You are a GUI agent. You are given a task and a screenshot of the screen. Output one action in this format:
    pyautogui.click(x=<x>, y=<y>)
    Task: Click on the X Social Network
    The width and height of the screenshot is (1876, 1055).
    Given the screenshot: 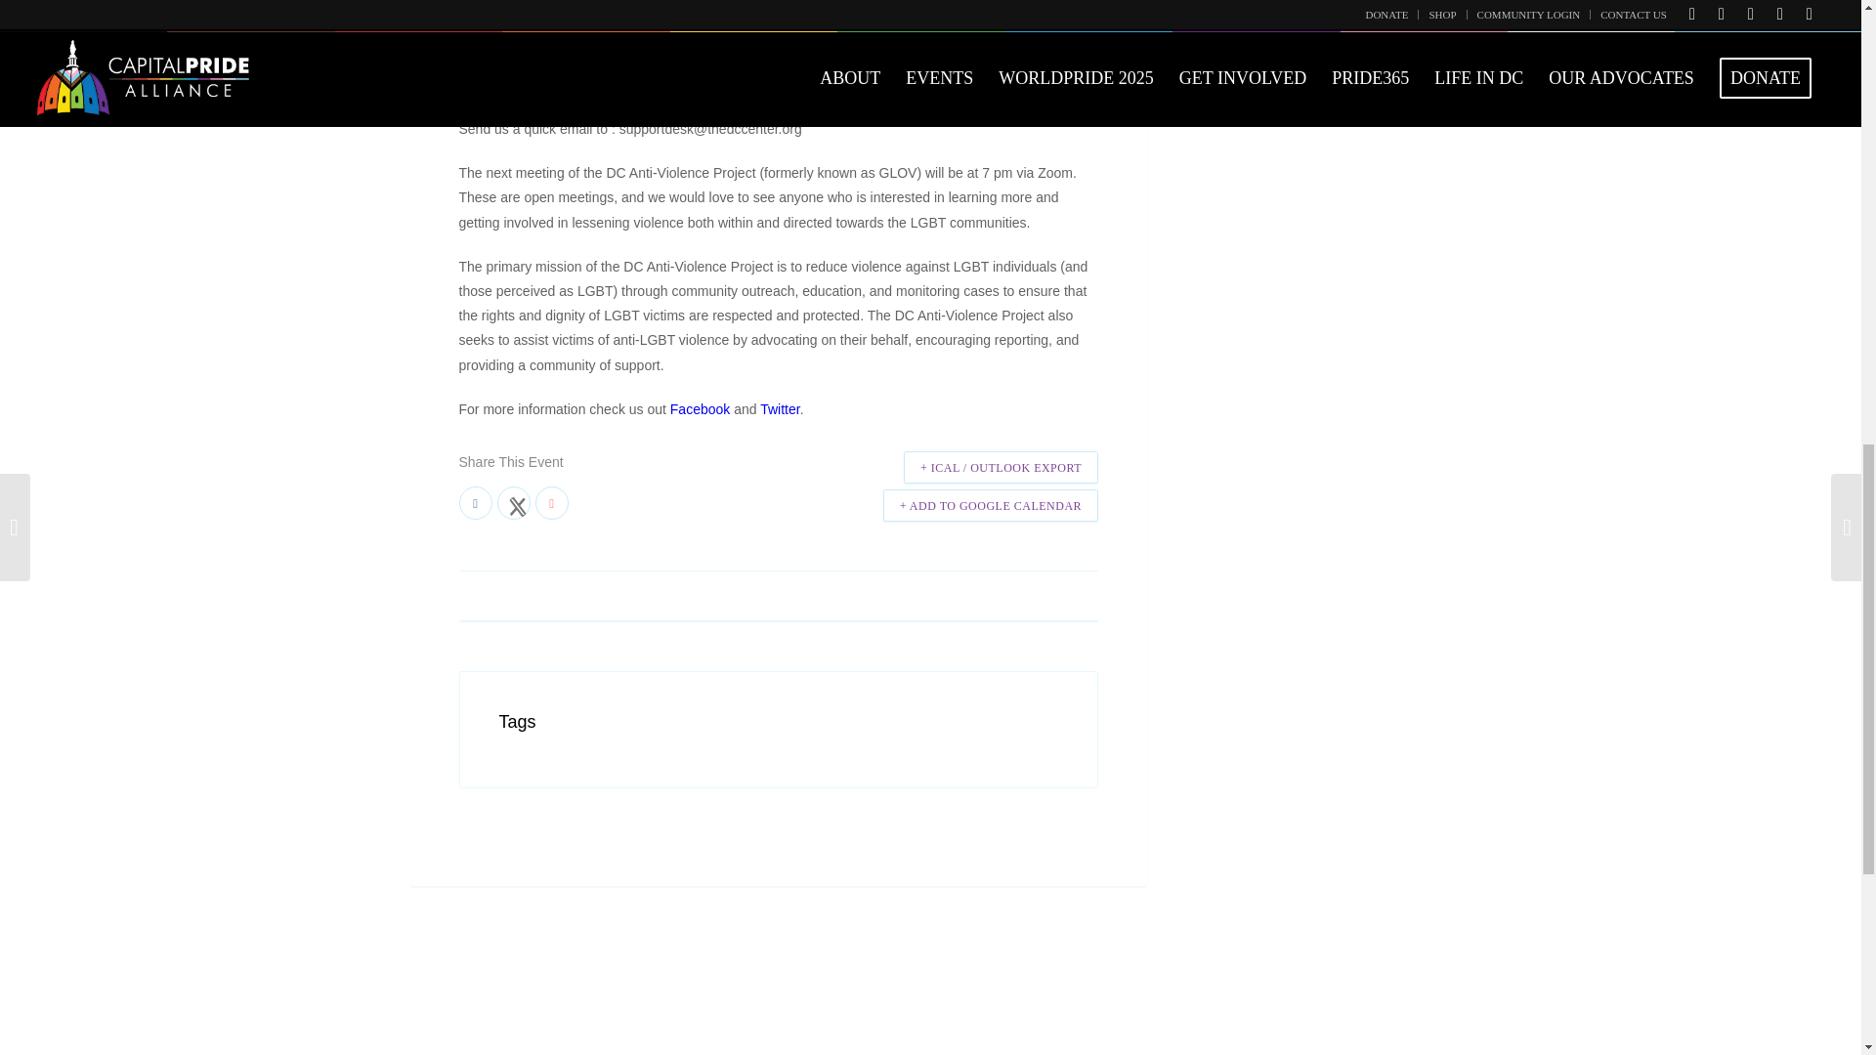 What is the action you would take?
    pyautogui.click(x=512, y=502)
    